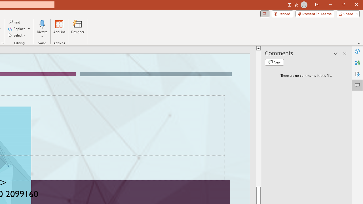  What do you see at coordinates (3, 43) in the screenshot?
I see `Format Object...` at bounding box center [3, 43].